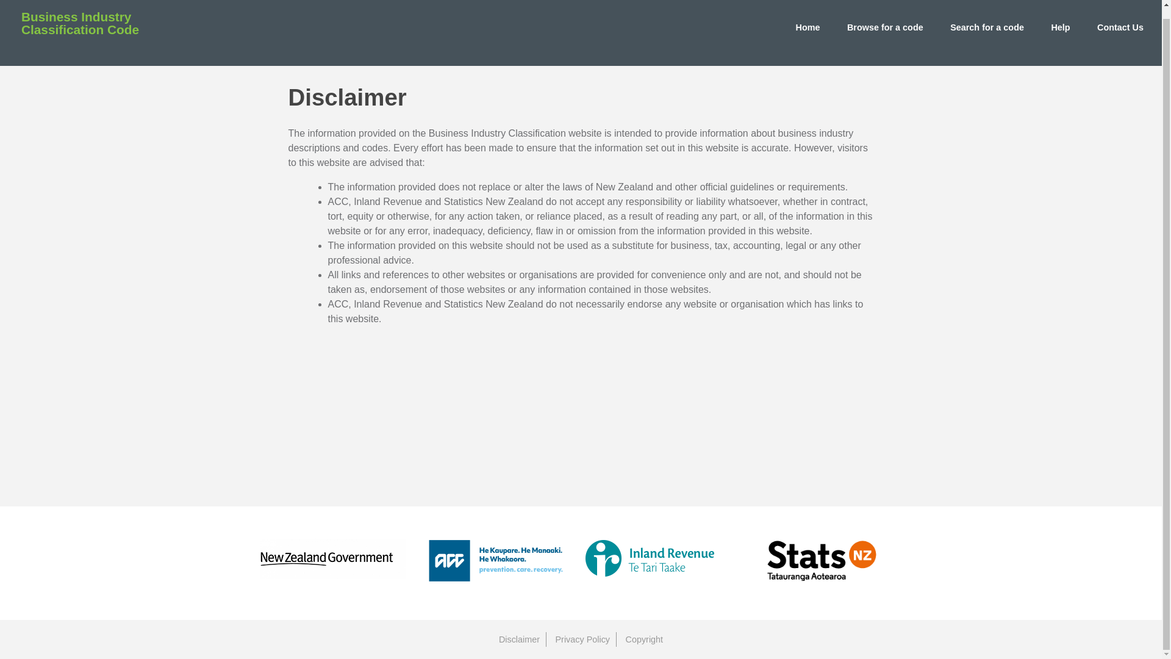 This screenshot has height=659, width=1171. I want to click on Home, so click(808, 27).